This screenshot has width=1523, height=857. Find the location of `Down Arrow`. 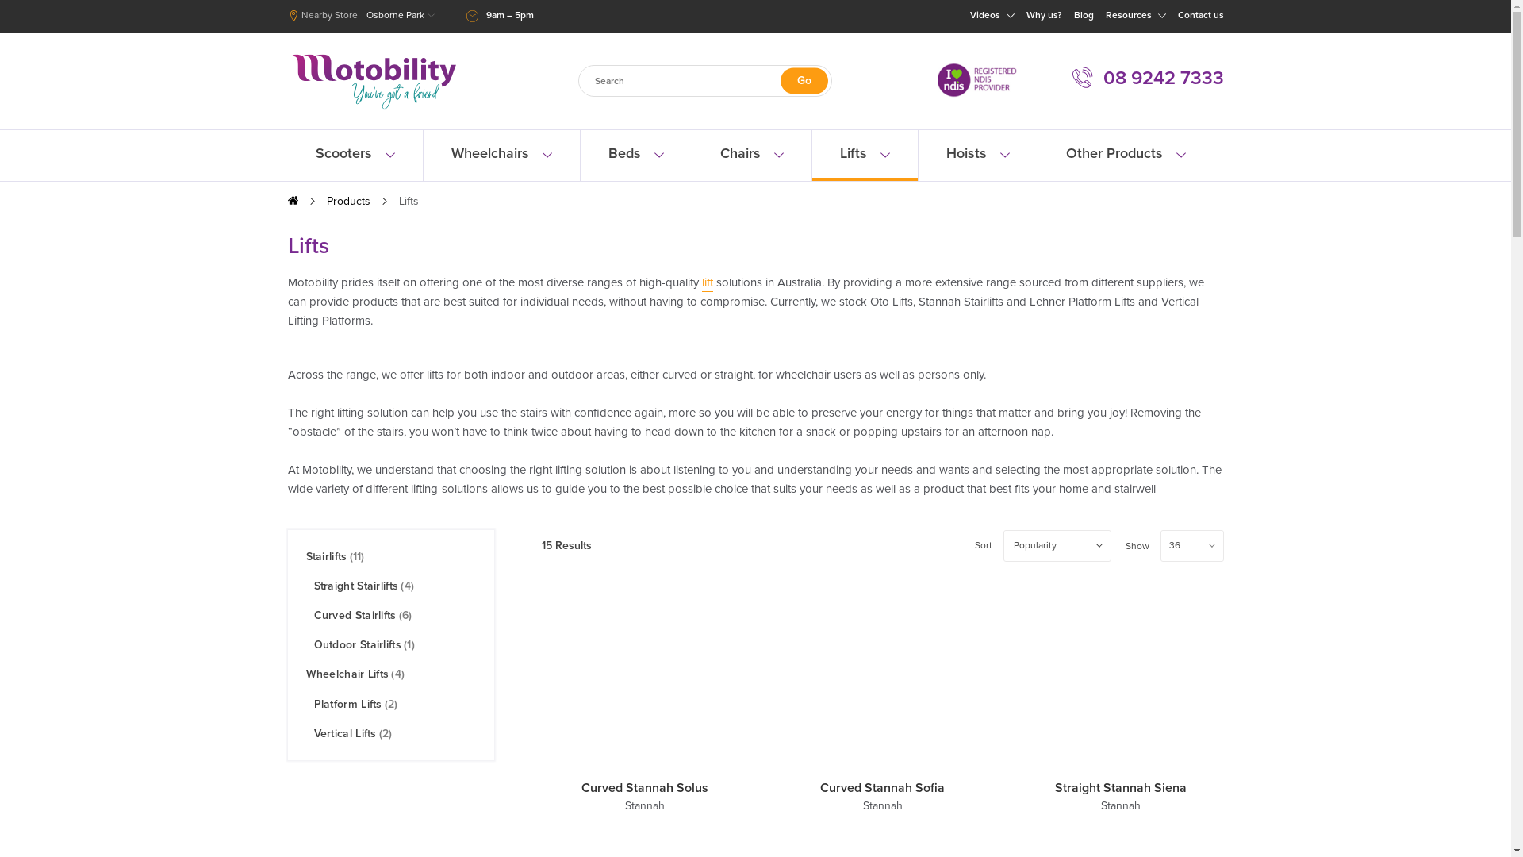

Down Arrow is located at coordinates (390, 184).